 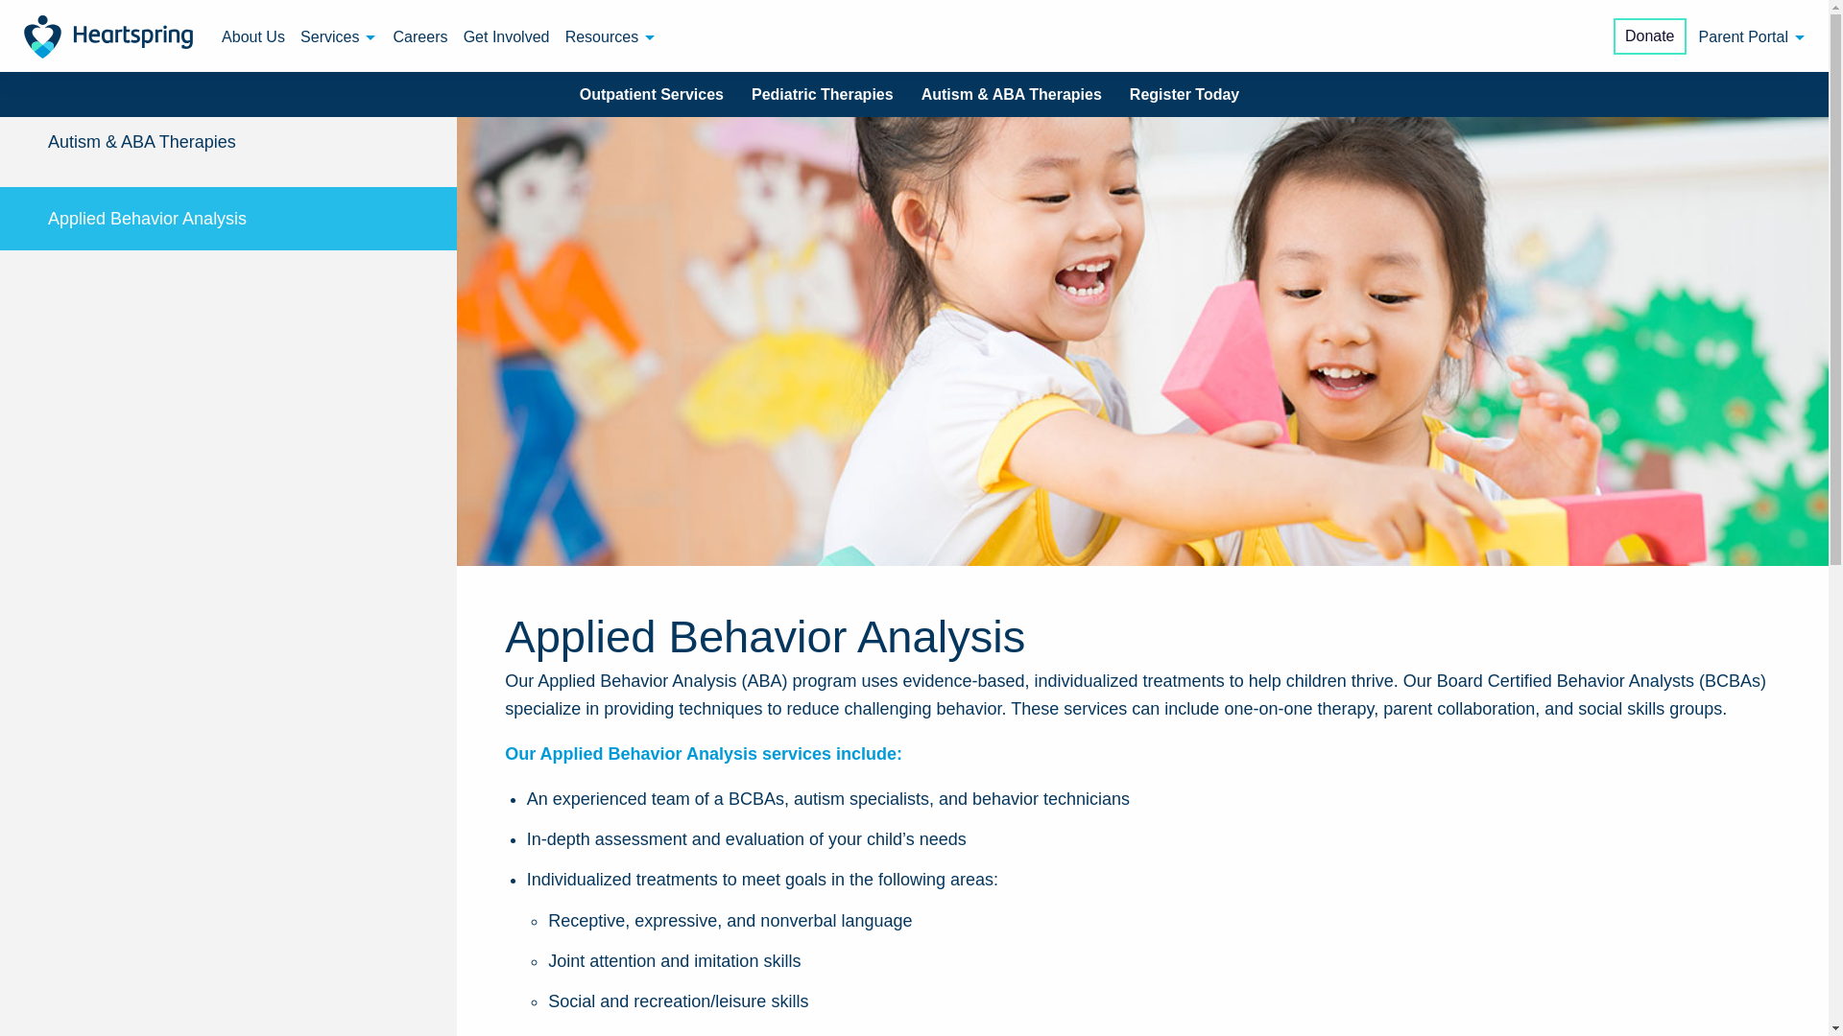 What do you see at coordinates (339, 36) in the screenshot?
I see `Services` at bounding box center [339, 36].